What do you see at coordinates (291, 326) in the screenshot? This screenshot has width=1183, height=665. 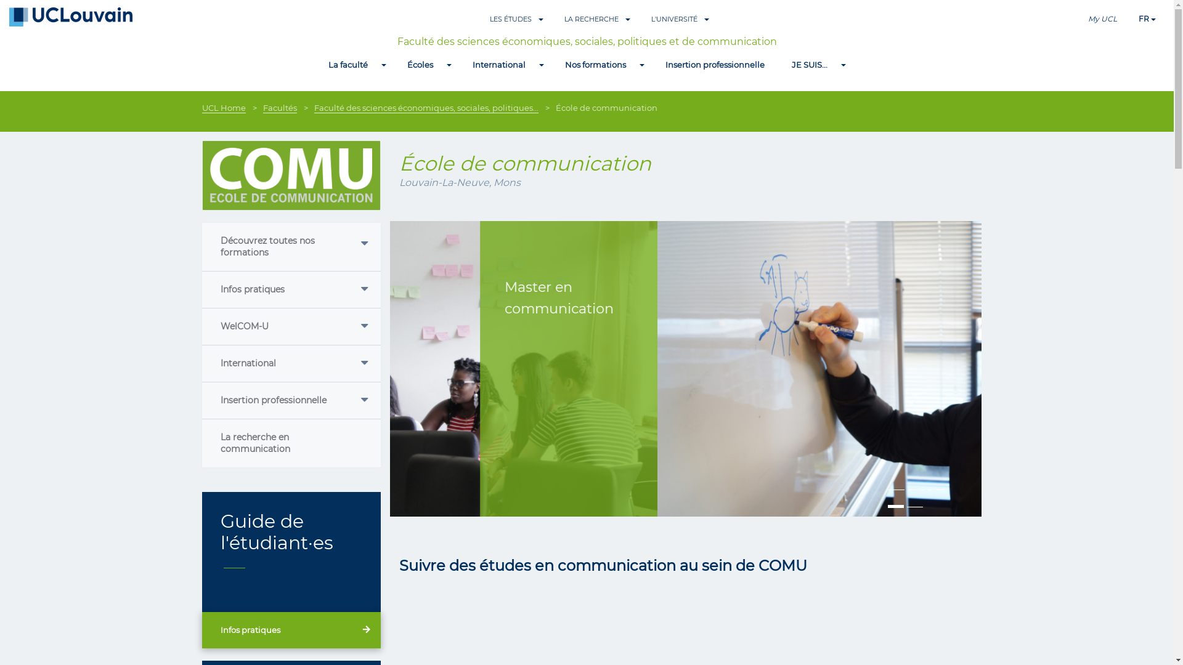 I see `WelCOM-U` at bounding box center [291, 326].